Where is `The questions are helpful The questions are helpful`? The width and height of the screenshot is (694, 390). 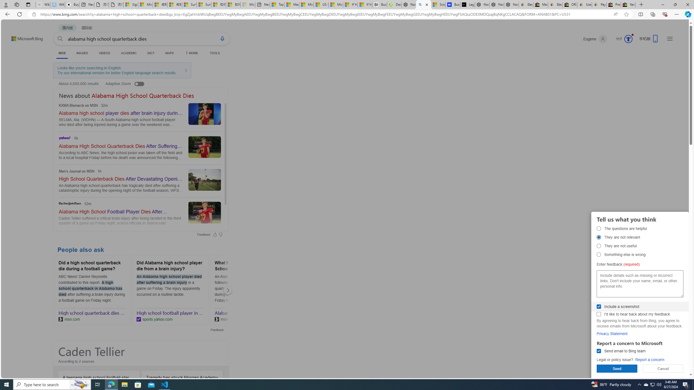 The questions are helpful The questions are helpful is located at coordinates (599, 229).